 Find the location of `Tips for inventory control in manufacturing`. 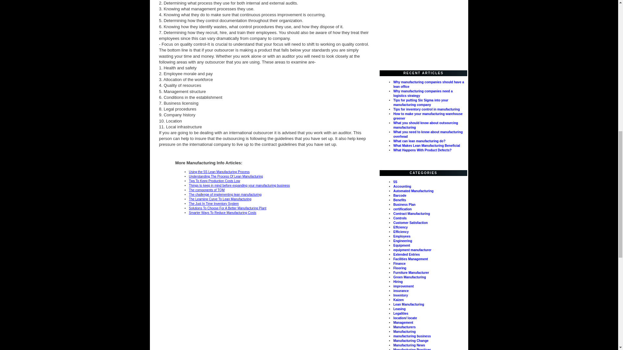

Tips for inventory control in manufacturing is located at coordinates (426, 109).